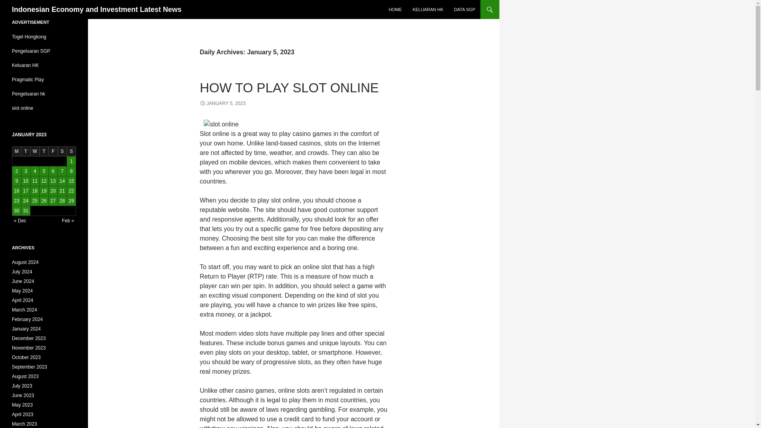  I want to click on 9, so click(17, 181).